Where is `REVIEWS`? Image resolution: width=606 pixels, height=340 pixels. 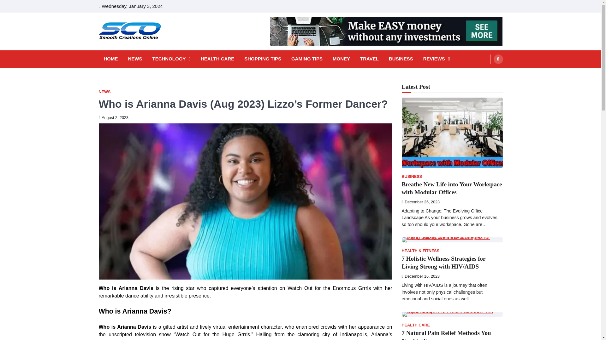 REVIEWS is located at coordinates (437, 59).